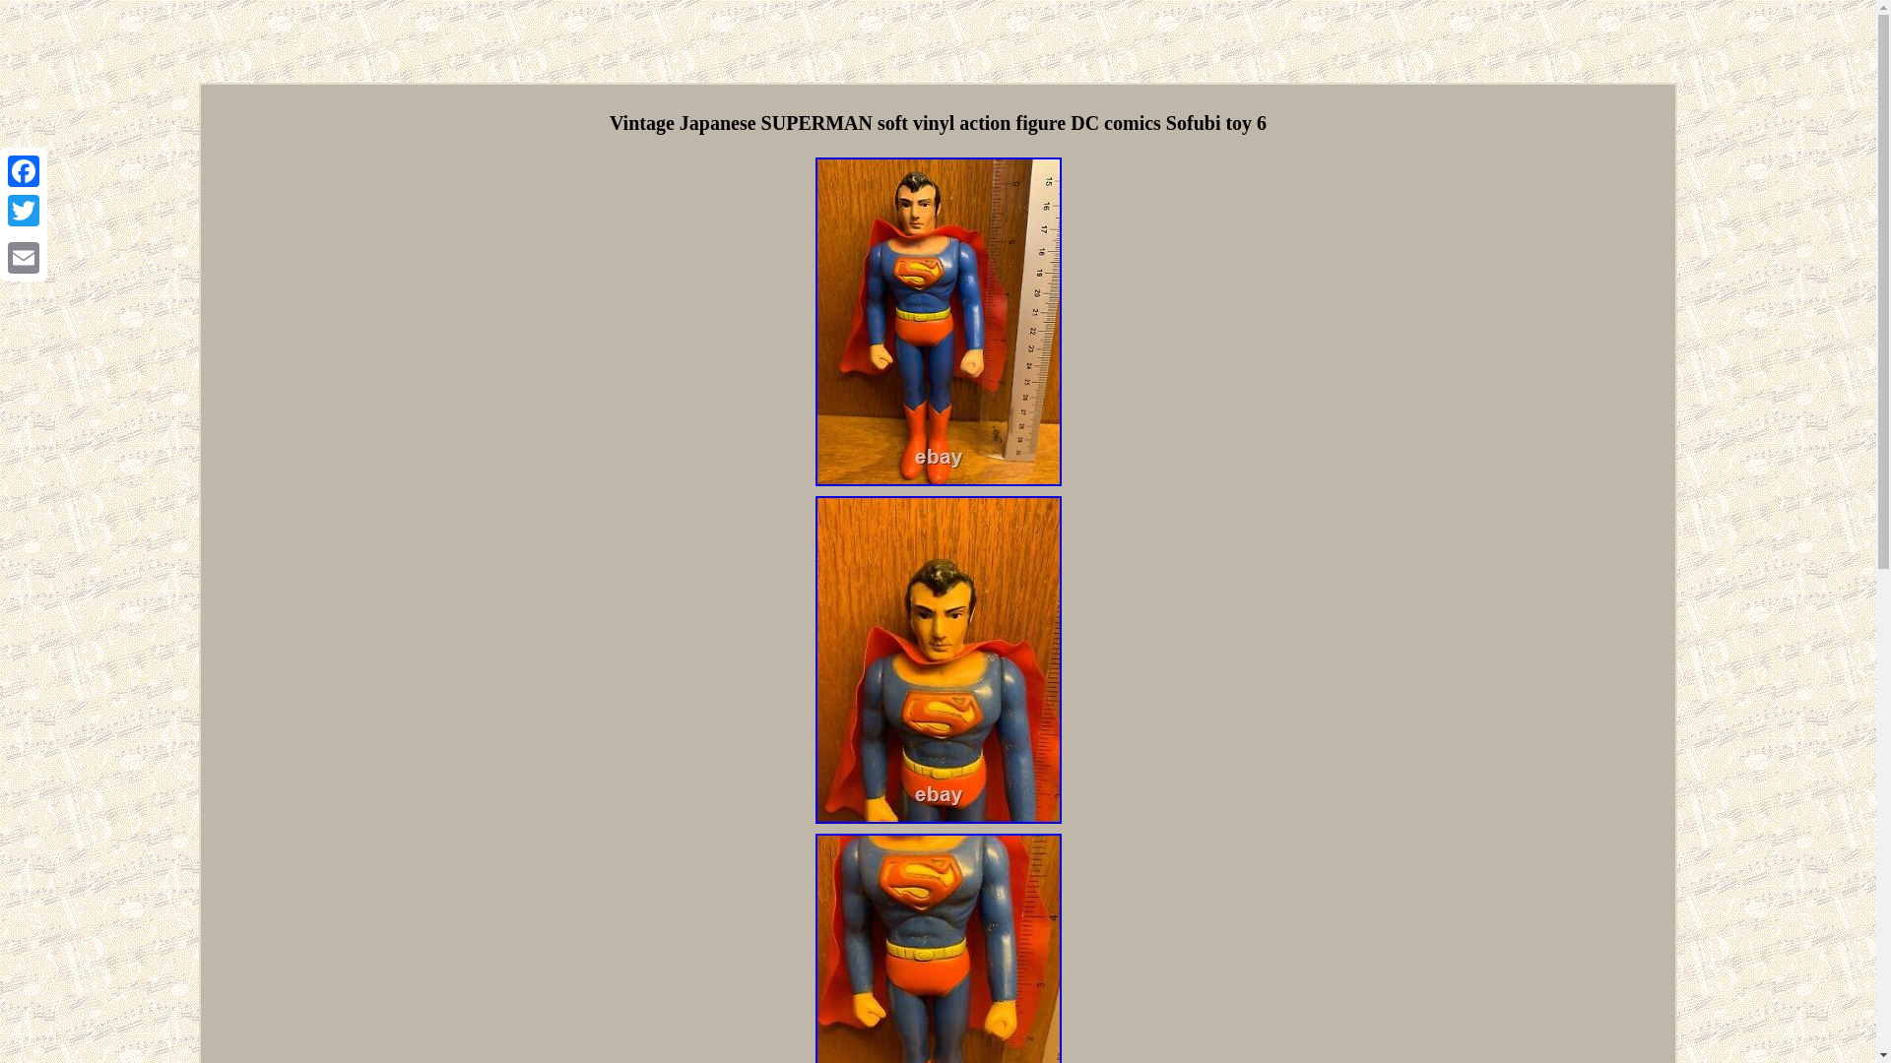 The image size is (1891, 1063). Describe the element at coordinates (24, 171) in the screenshot. I see `Facebook` at that location.